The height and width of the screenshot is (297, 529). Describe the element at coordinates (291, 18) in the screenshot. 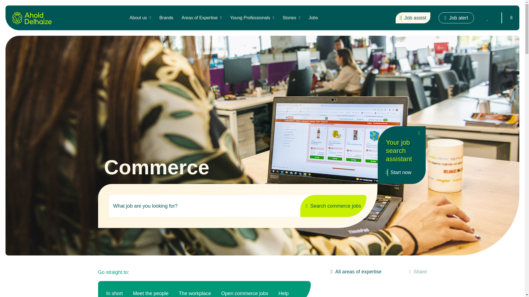

I see `Stories` at that location.